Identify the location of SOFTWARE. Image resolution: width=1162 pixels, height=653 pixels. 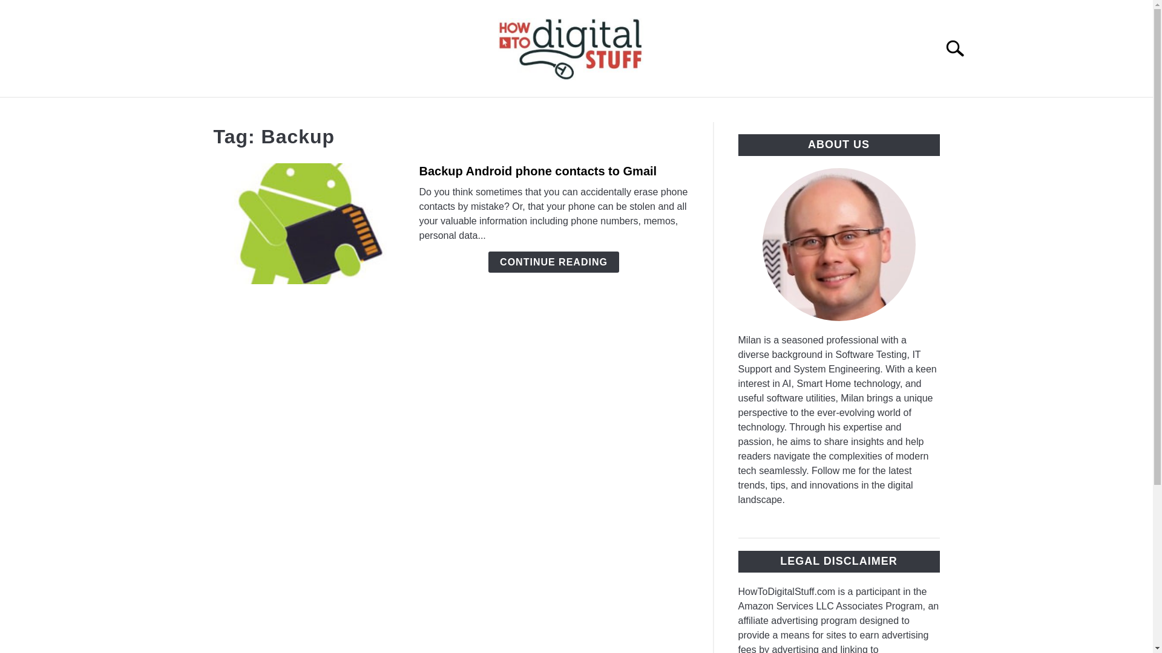
(737, 111).